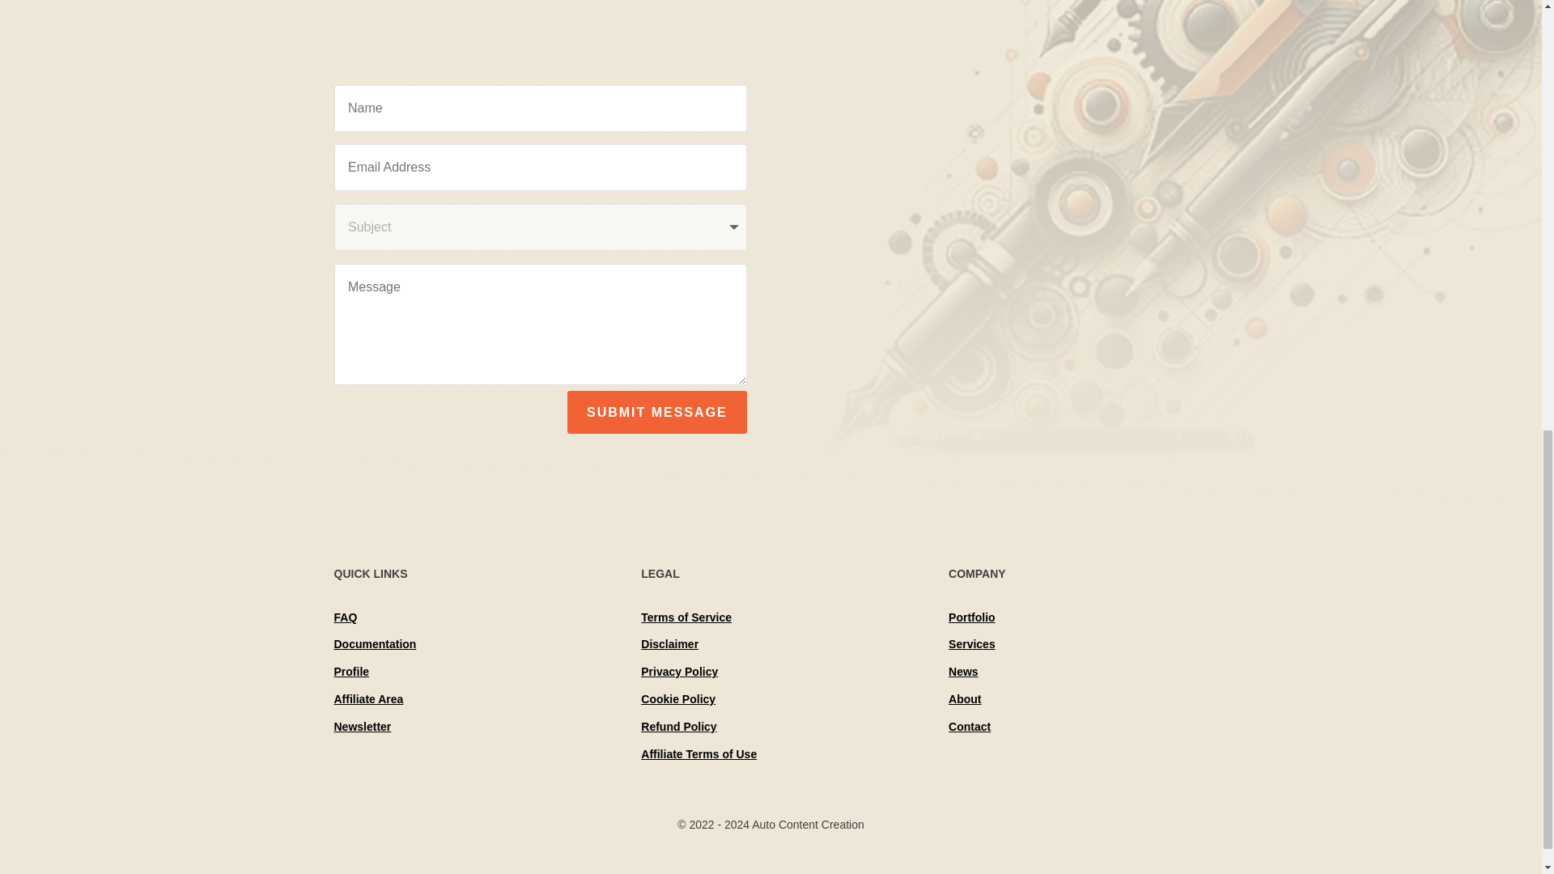  Describe the element at coordinates (698, 754) in the screenshot. I see `Affiliate Terms of Use` at that location.